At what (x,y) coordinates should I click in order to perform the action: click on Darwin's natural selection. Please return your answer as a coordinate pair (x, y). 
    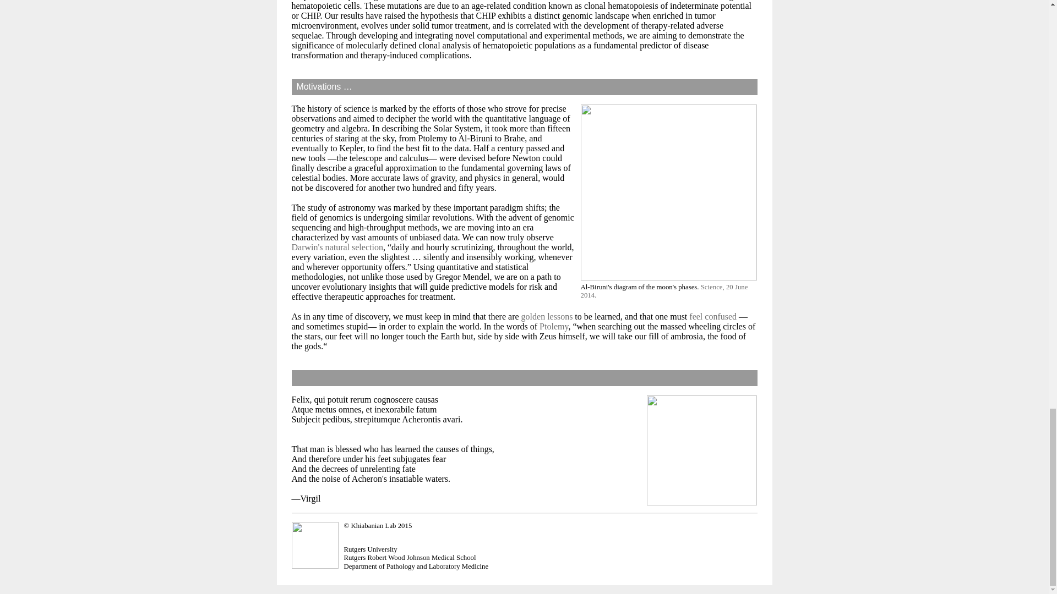
    Looking at the image, I should click on (337, 246).